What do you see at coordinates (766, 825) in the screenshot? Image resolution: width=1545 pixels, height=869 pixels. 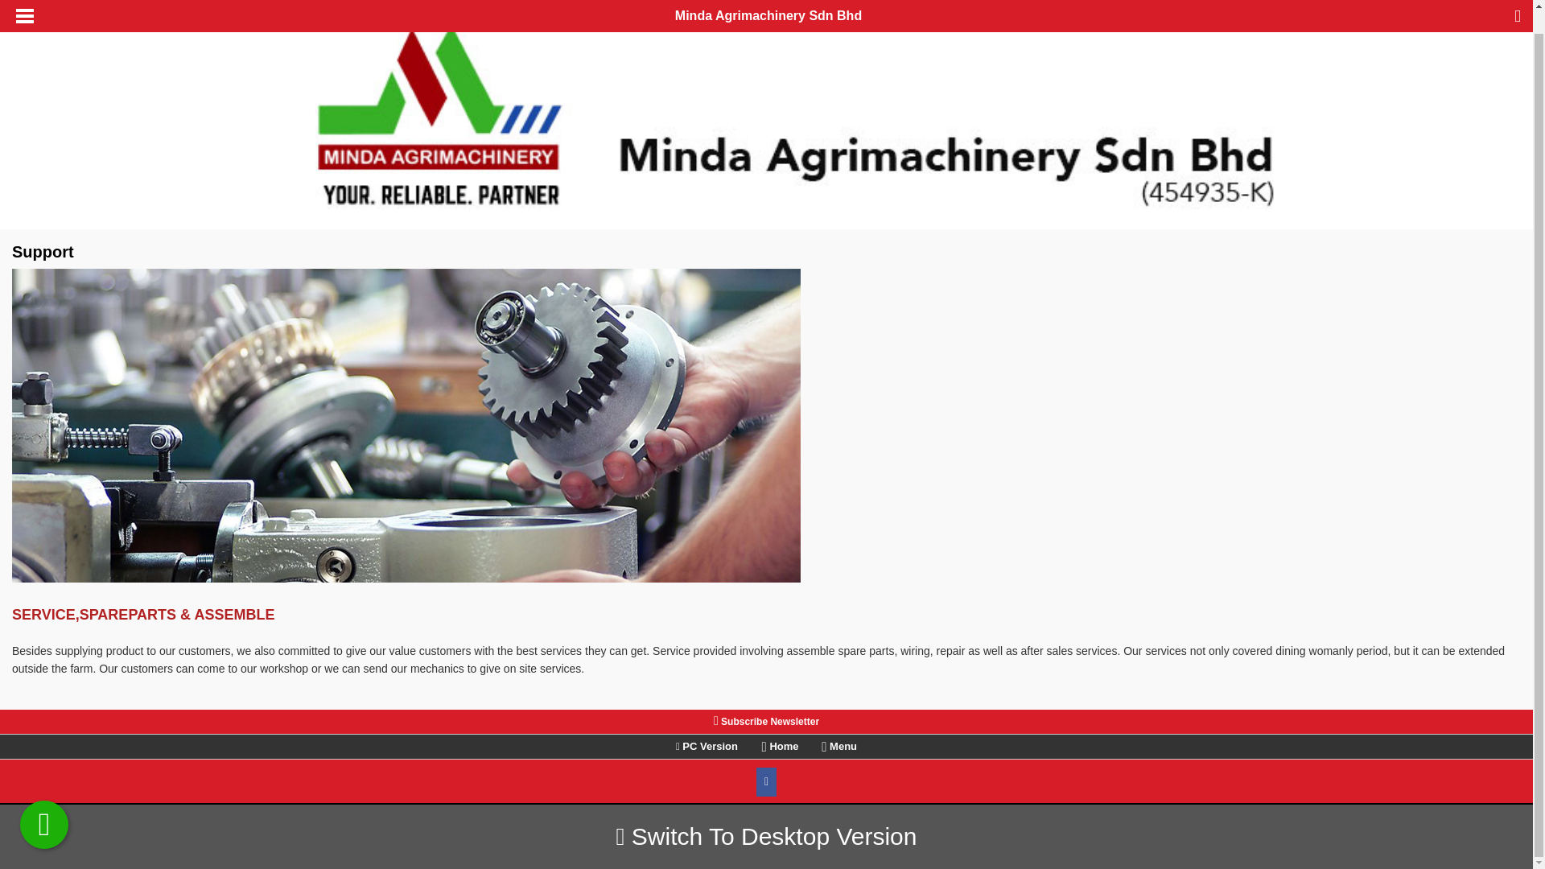 I see `Privacy Policy` at bounding box center [766, 825].